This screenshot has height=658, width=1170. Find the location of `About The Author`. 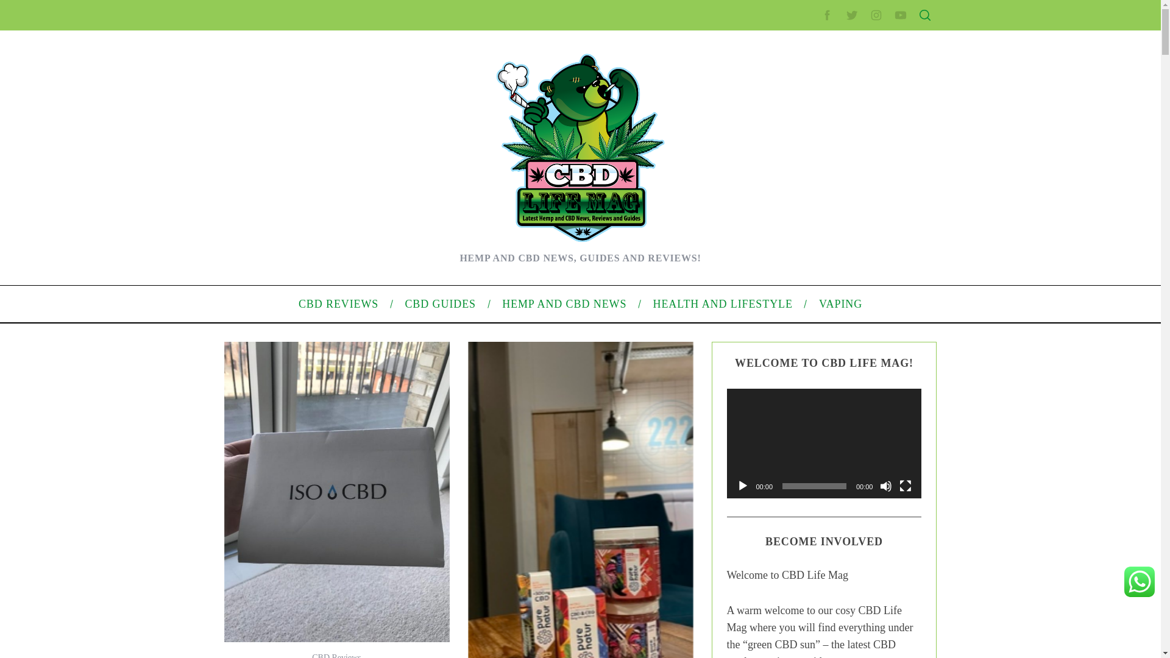

About The Author is located at coordinates (291, 297).